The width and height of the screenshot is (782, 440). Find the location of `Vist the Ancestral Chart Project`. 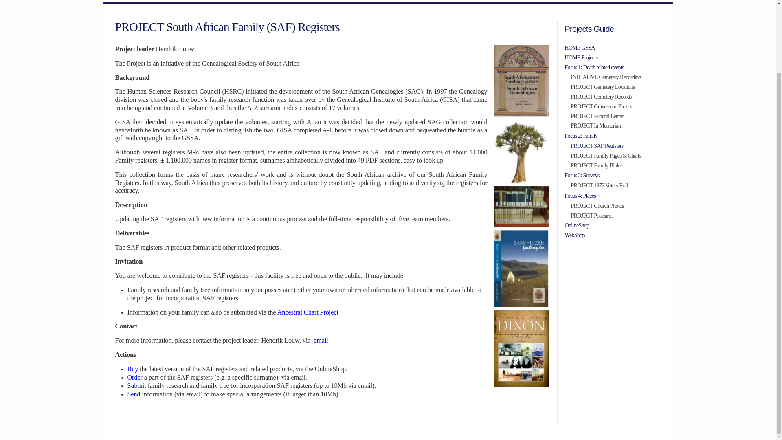

Vist the Ancestral Chart Project is located at coordinates (308, 312).